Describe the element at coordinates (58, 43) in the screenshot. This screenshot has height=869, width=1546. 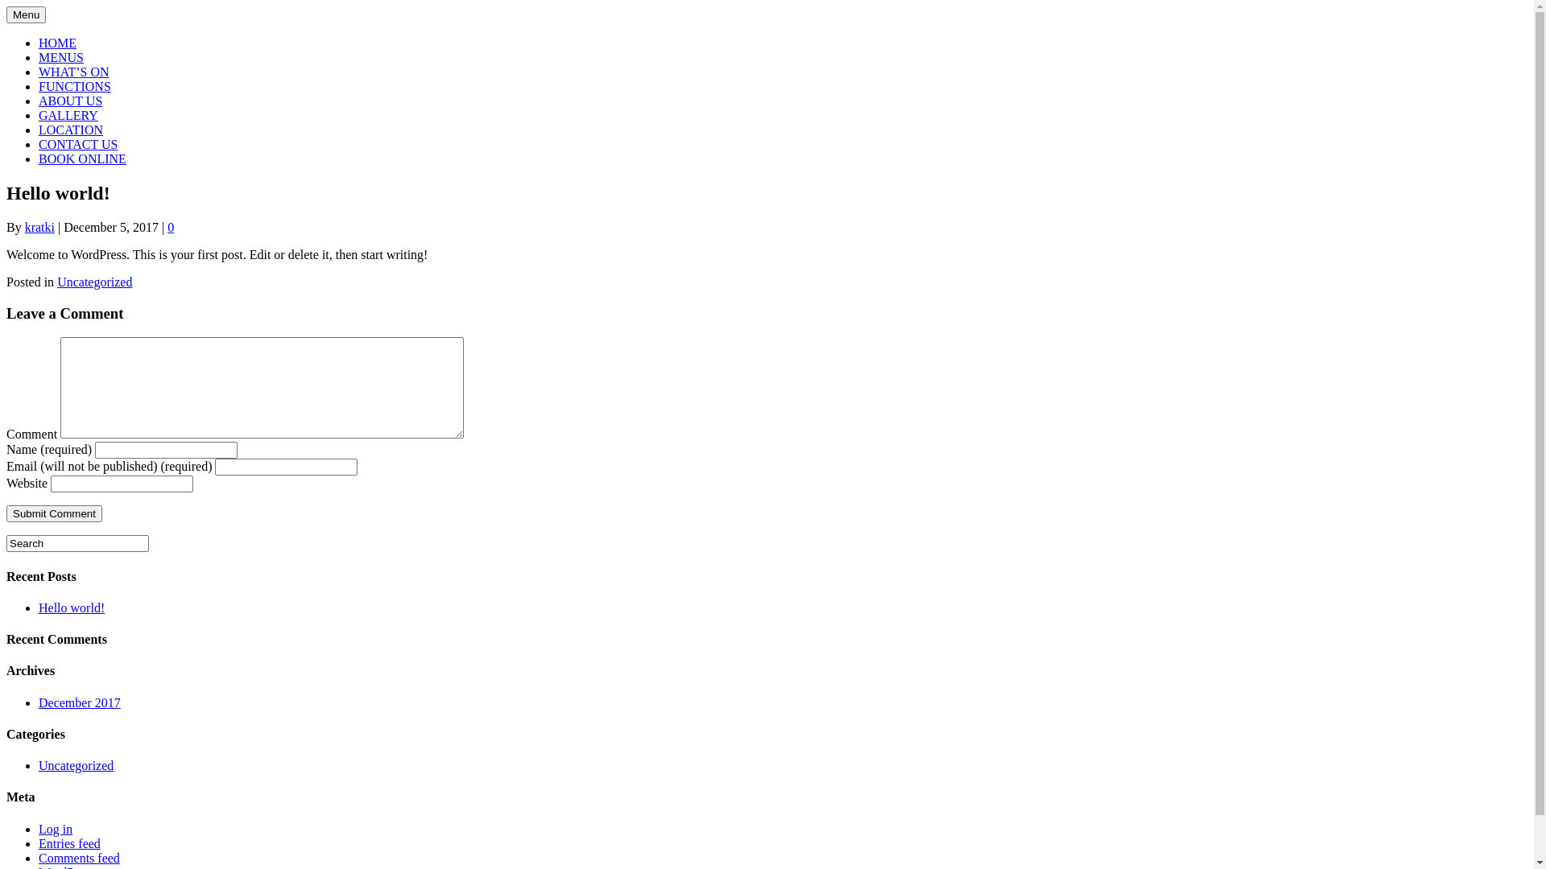
I see `HOME` at that location.